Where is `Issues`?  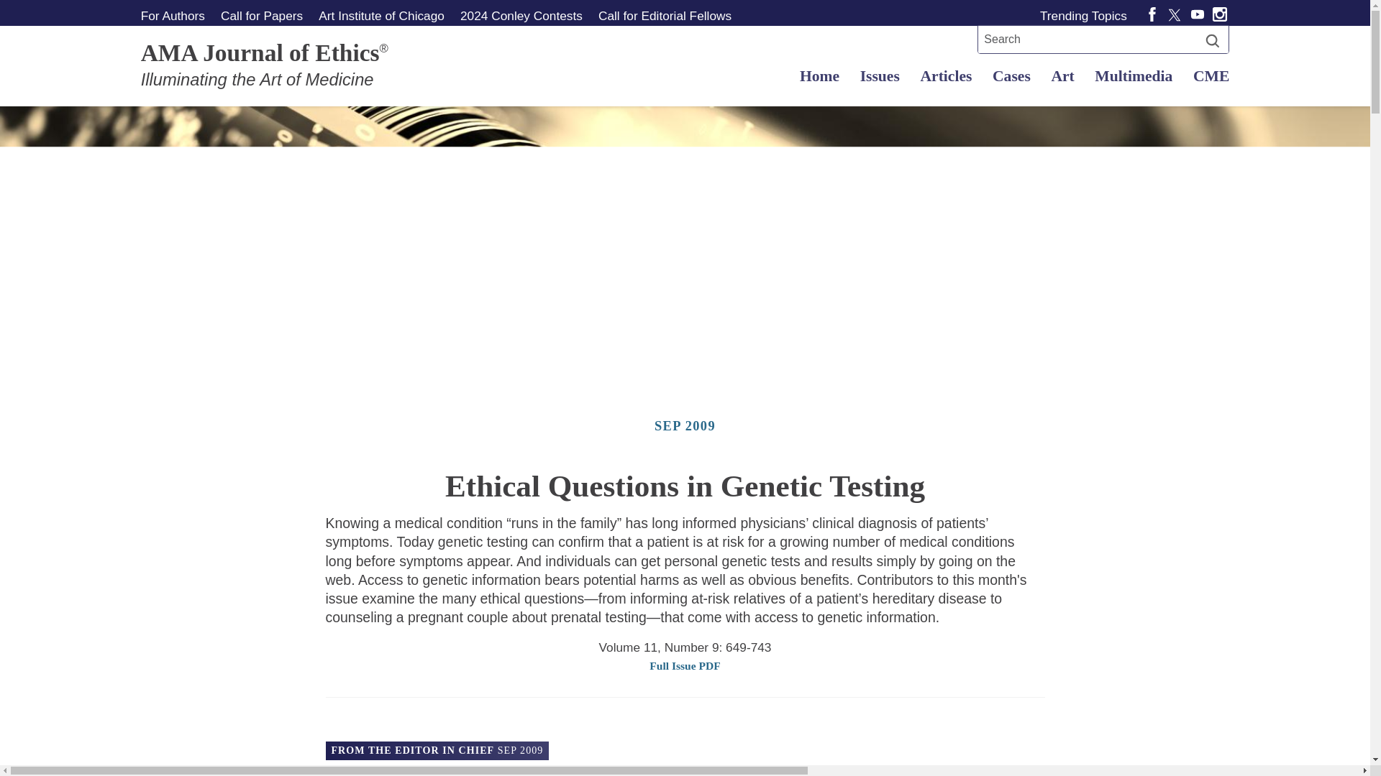 Issues is located at coordinates (879, 76).